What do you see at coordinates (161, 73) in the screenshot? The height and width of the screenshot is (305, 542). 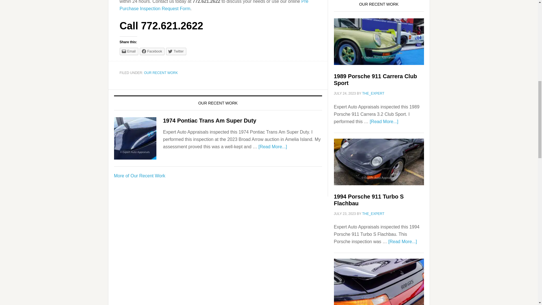 I see `OUR RECENT WORK` at bounding box center [161, 73].